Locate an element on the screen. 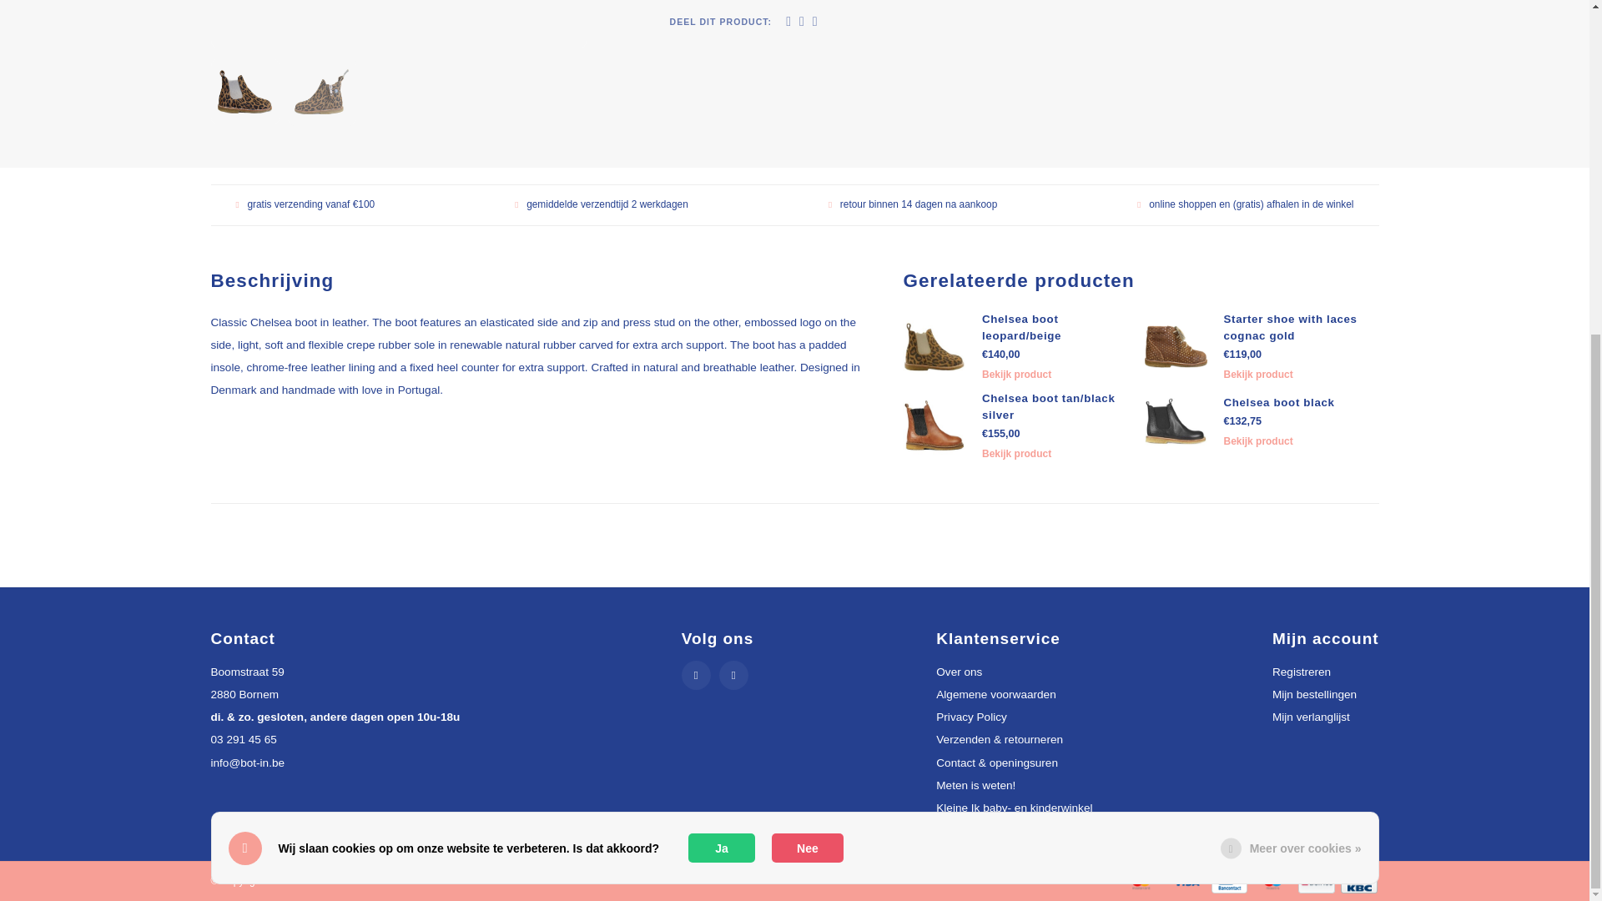 This screenshot has width=1602, height=901. angulus Starter Chelsea boot with zipper leopard brown is located at coordinates (245, 91).